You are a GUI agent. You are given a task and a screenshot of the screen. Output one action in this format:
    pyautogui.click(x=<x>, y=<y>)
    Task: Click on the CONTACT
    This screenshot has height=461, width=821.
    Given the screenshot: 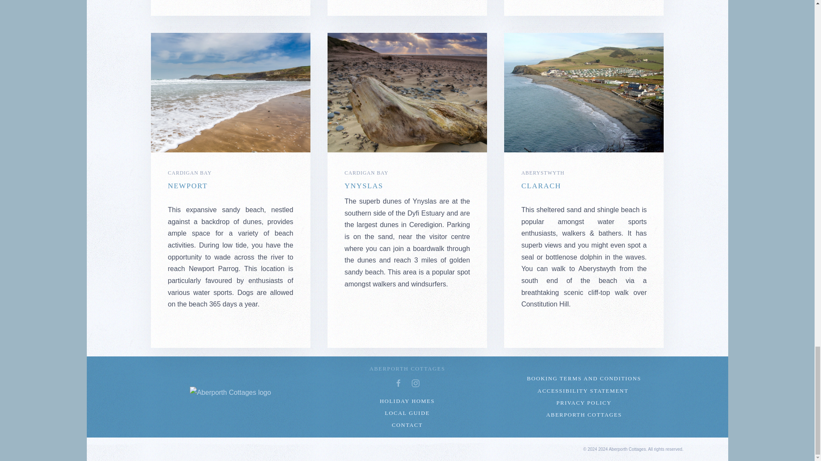 What is the action you would take?
    pyautogui.click(x=407, y=425)
    